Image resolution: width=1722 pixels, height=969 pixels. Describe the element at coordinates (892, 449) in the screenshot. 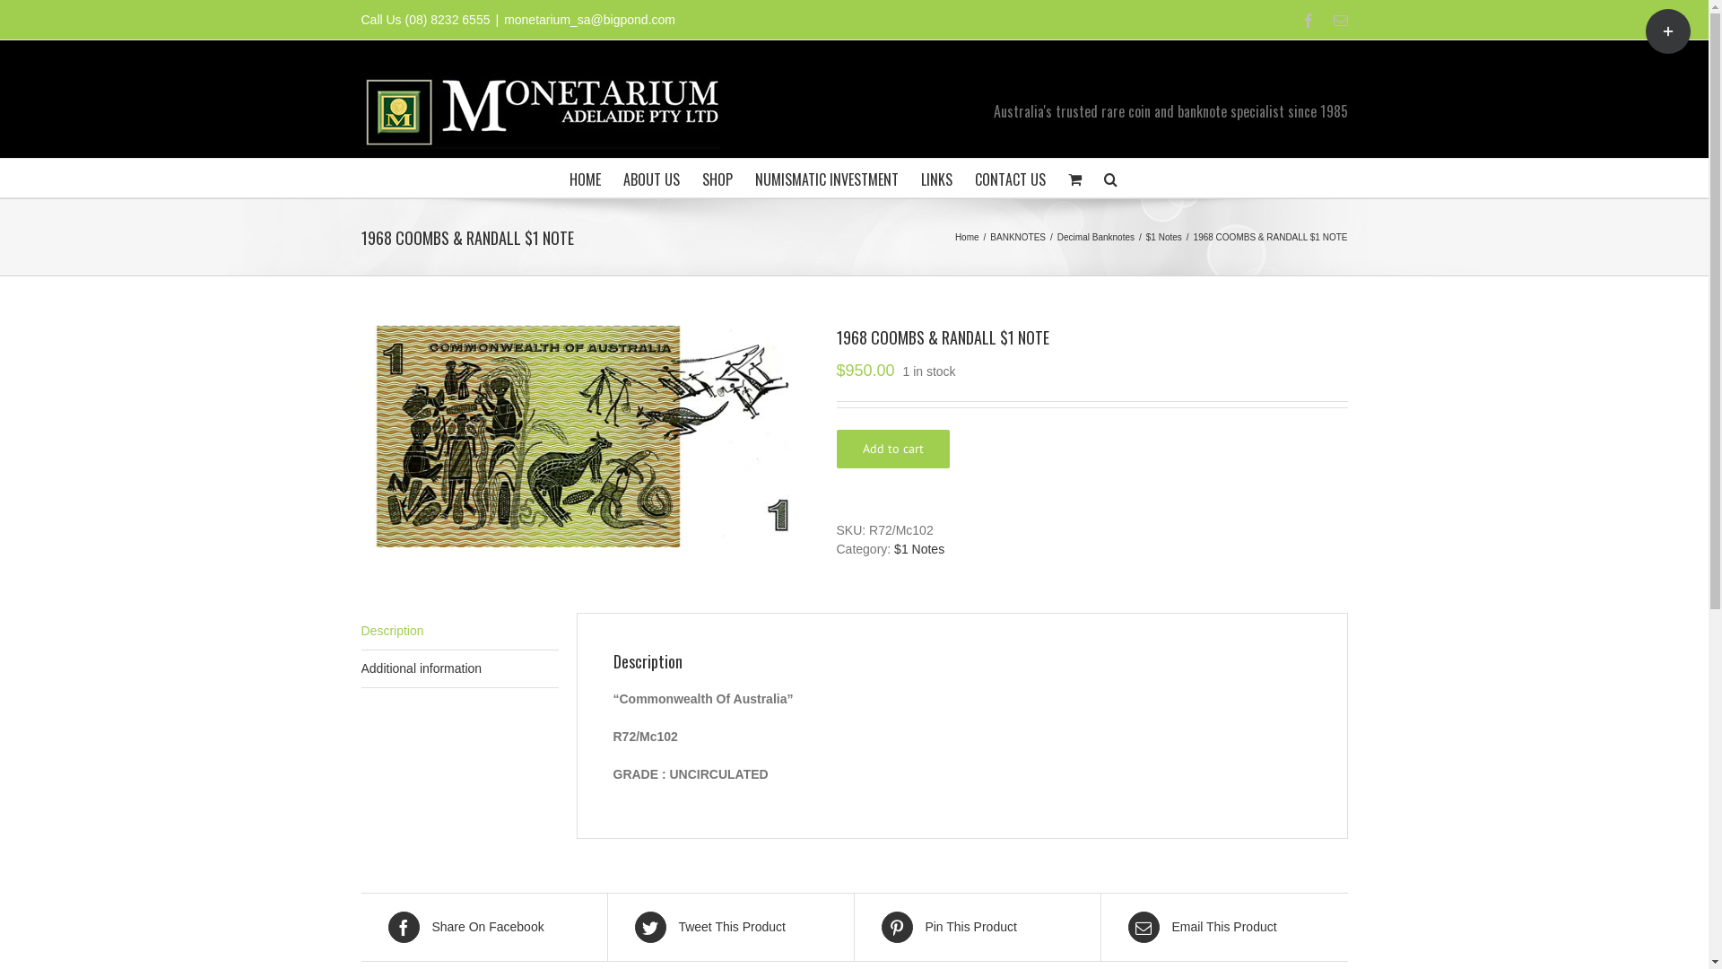

I see `Add to cart` at that location.